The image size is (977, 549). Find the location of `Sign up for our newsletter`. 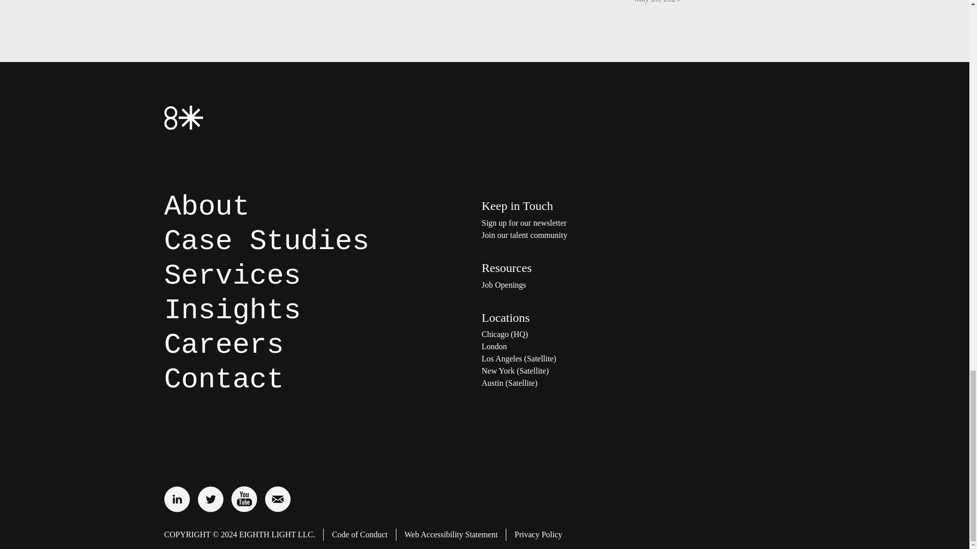

Sign up for our newsletter is located at coordinates (583, 223).